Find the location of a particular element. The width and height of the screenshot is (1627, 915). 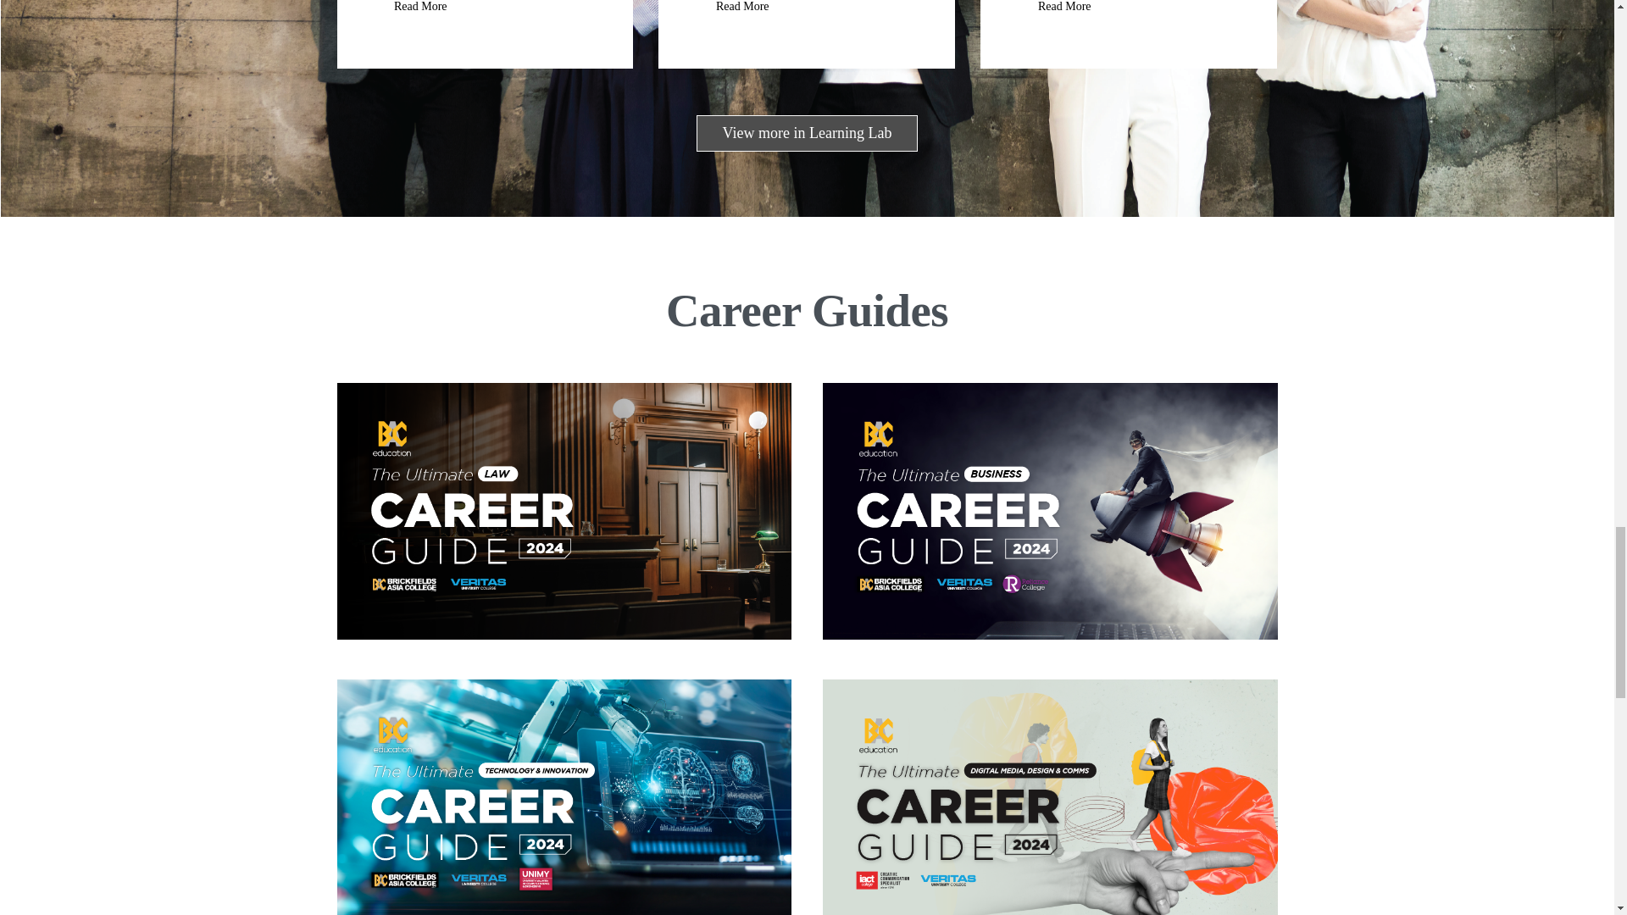

Read More is located at coordinates (742, 14).